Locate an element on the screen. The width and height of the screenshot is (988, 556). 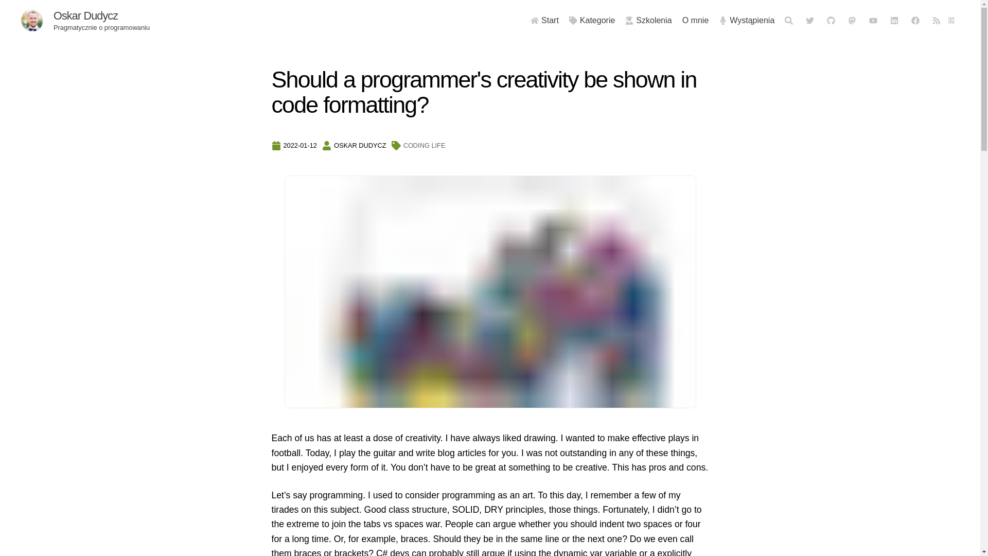
CODING LIFE is located at coordinates (424, 145).